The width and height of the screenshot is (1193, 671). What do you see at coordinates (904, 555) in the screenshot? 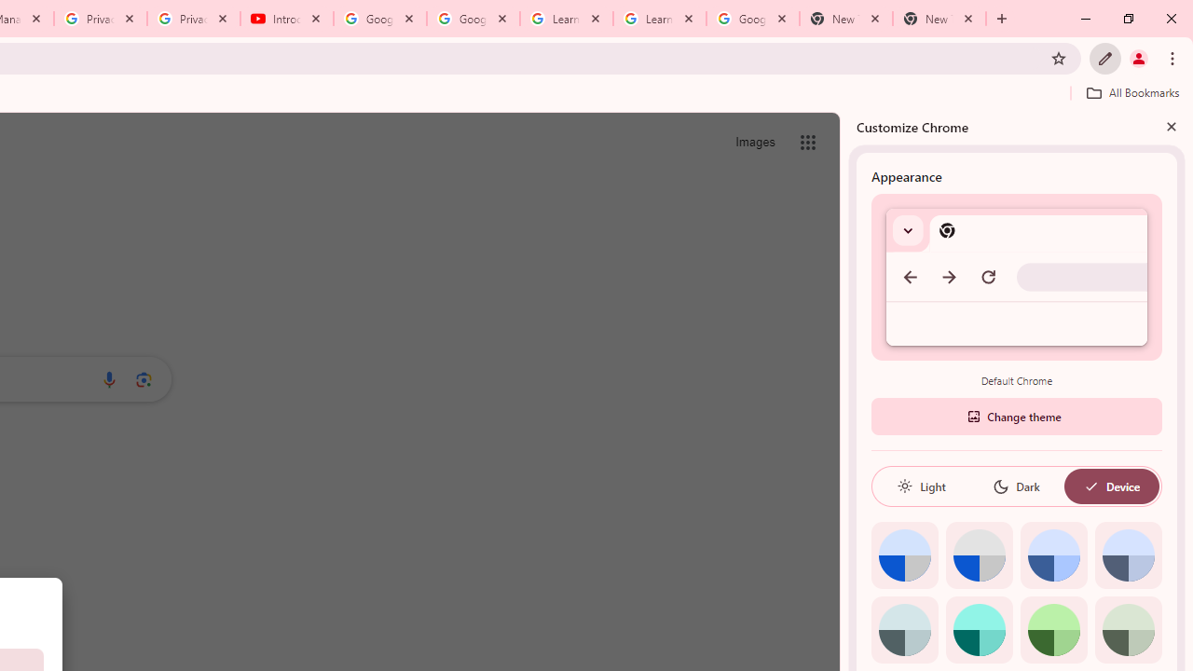
I see `Default color` at bounding box center [904, 555].